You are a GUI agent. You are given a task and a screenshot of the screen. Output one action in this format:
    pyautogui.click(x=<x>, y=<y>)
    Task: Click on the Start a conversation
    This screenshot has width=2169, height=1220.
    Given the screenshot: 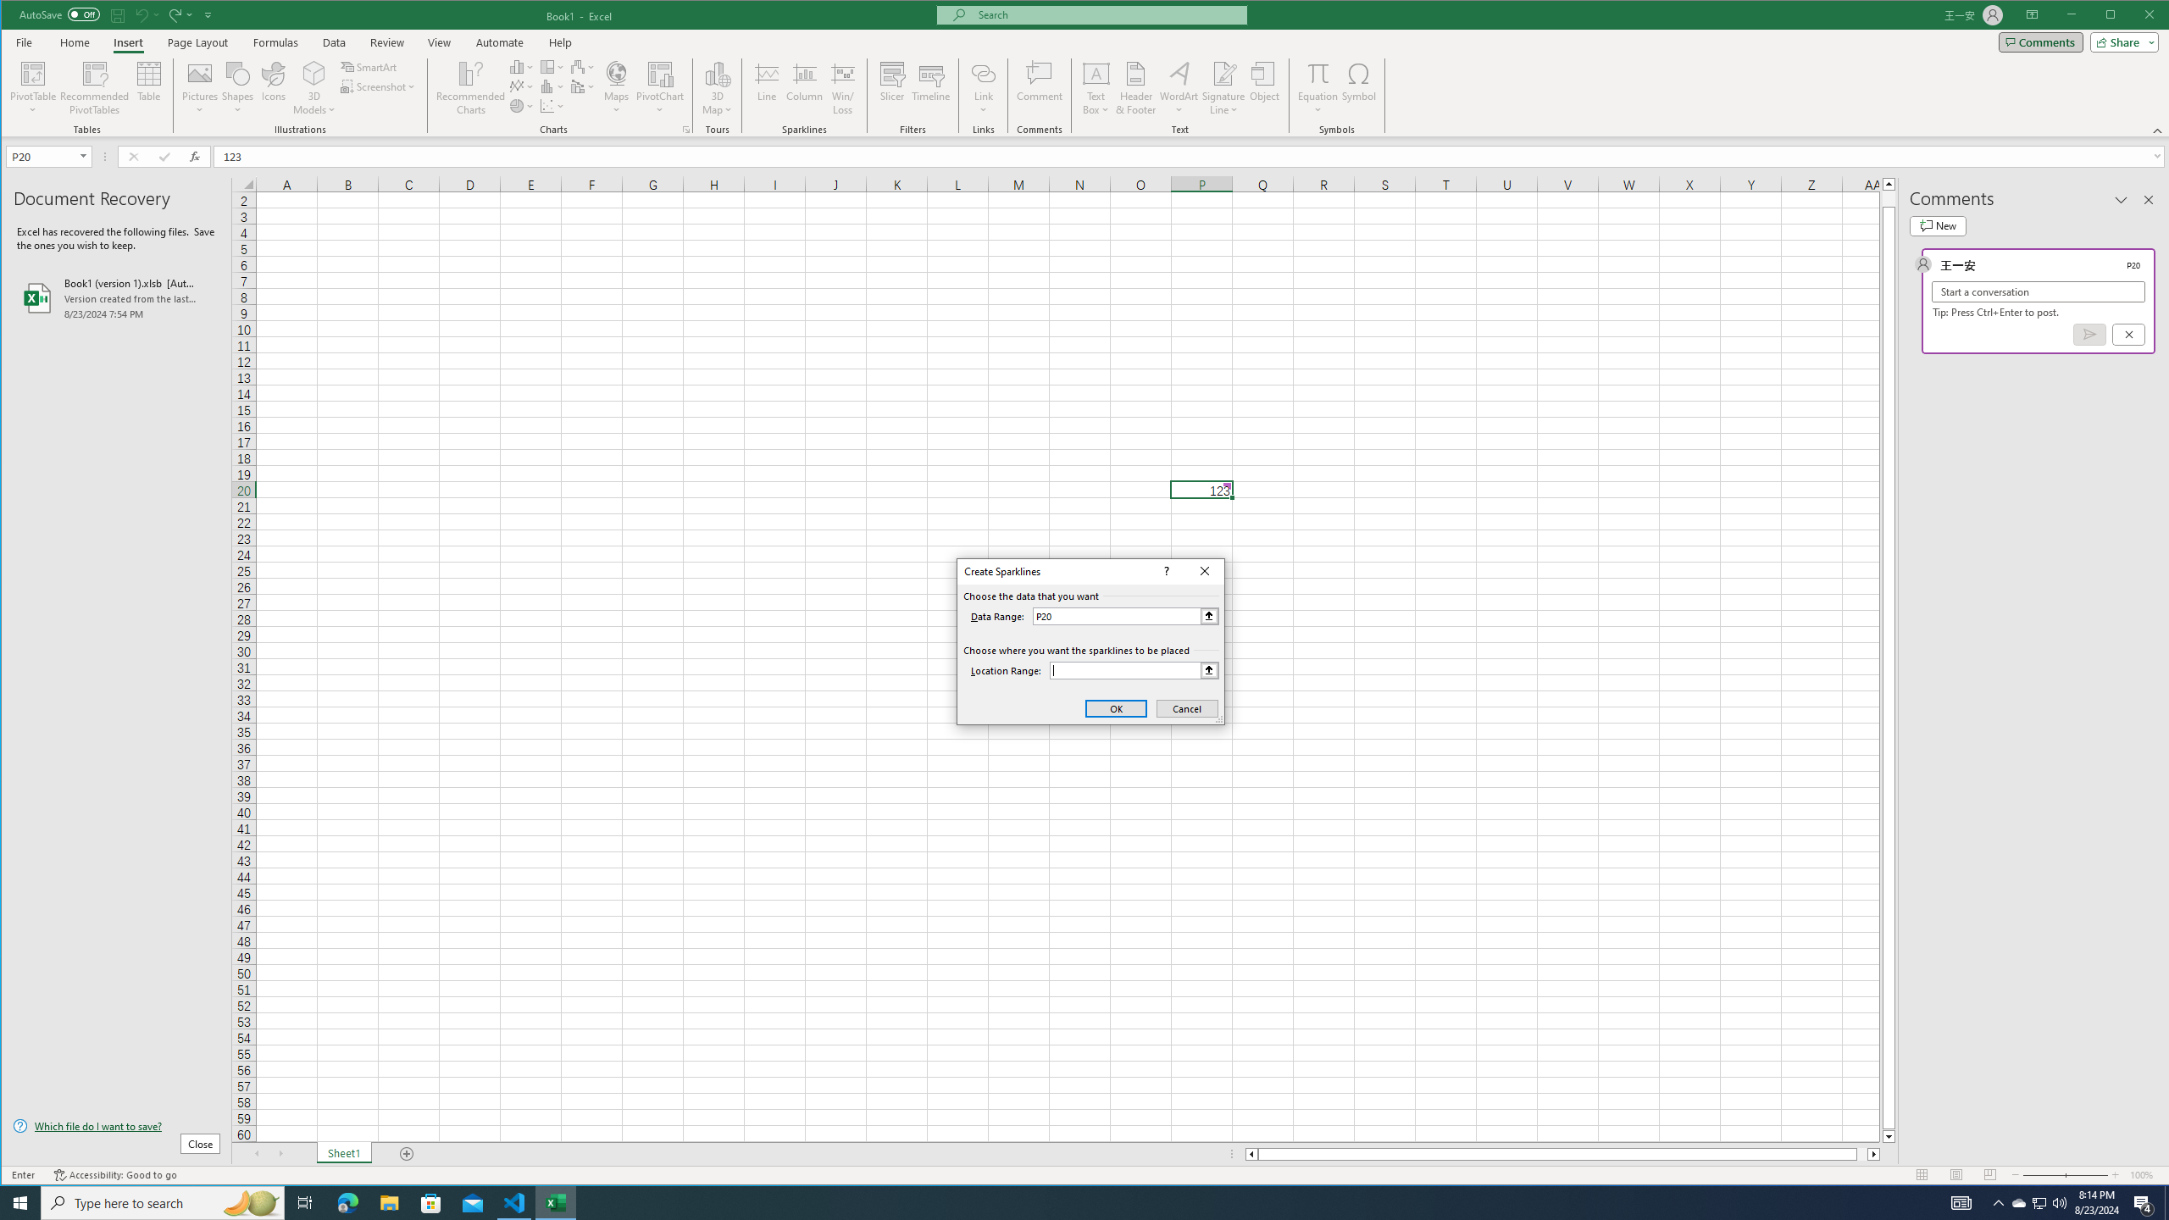 What is the action you would take?
    pyautogui.click(x=2039, y=291)
    